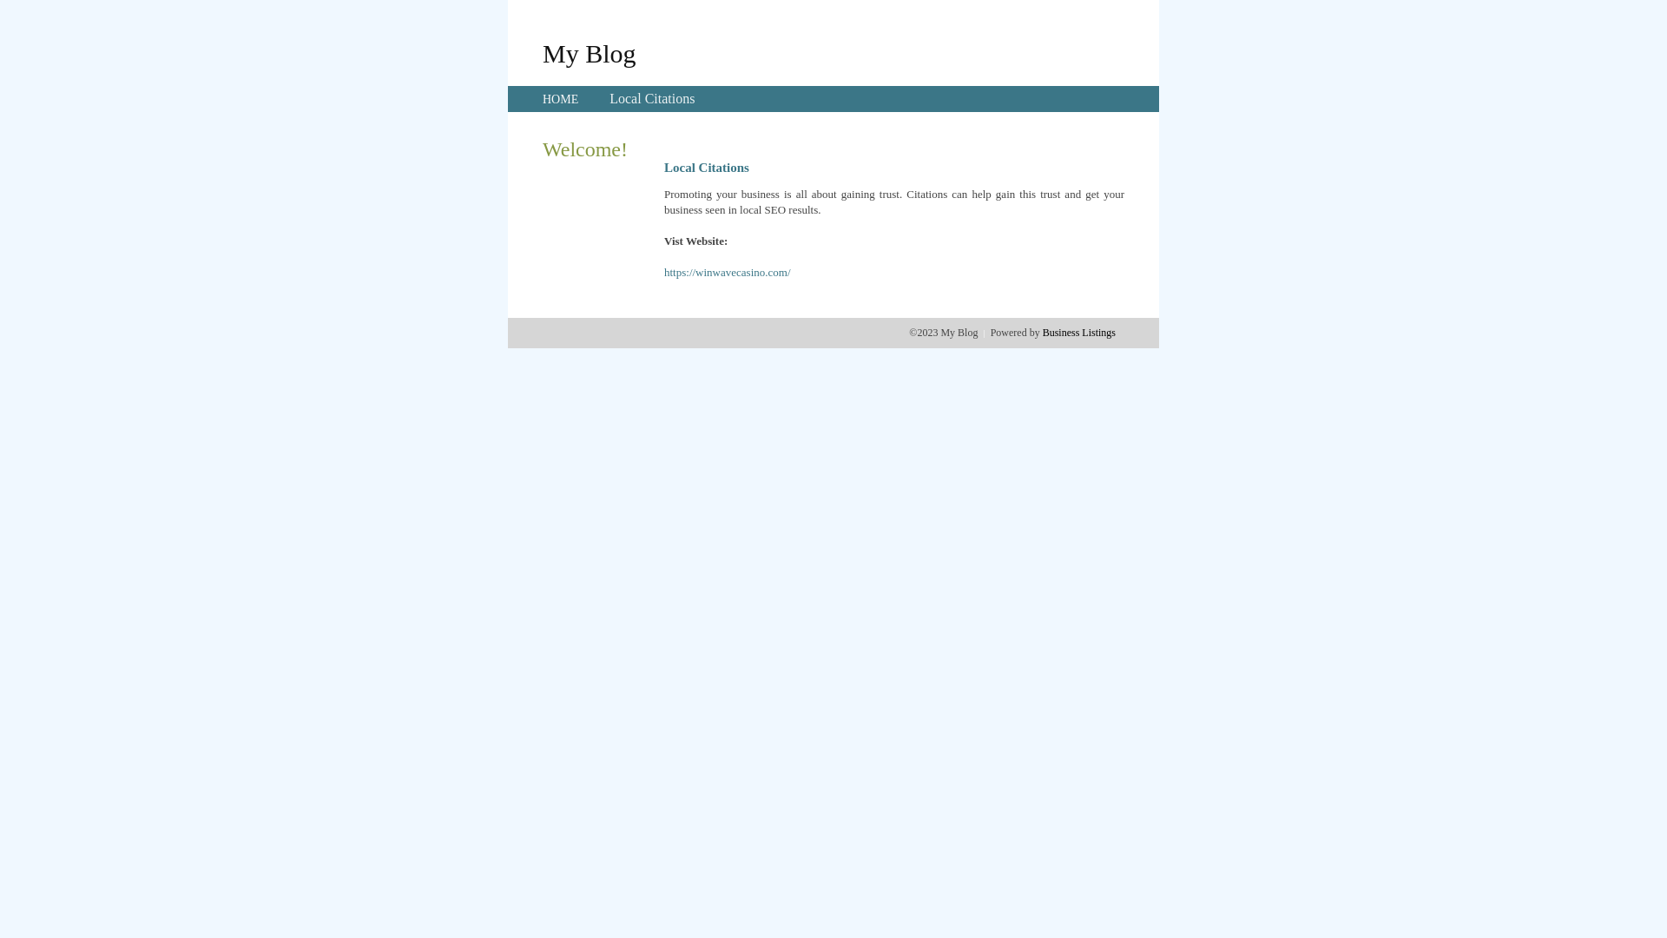 Image resolution: width=1667 pixels, height=938 pixels. Describe the element at coordinates (590, 53) in the screenshot. I see `My Blog` at that location.